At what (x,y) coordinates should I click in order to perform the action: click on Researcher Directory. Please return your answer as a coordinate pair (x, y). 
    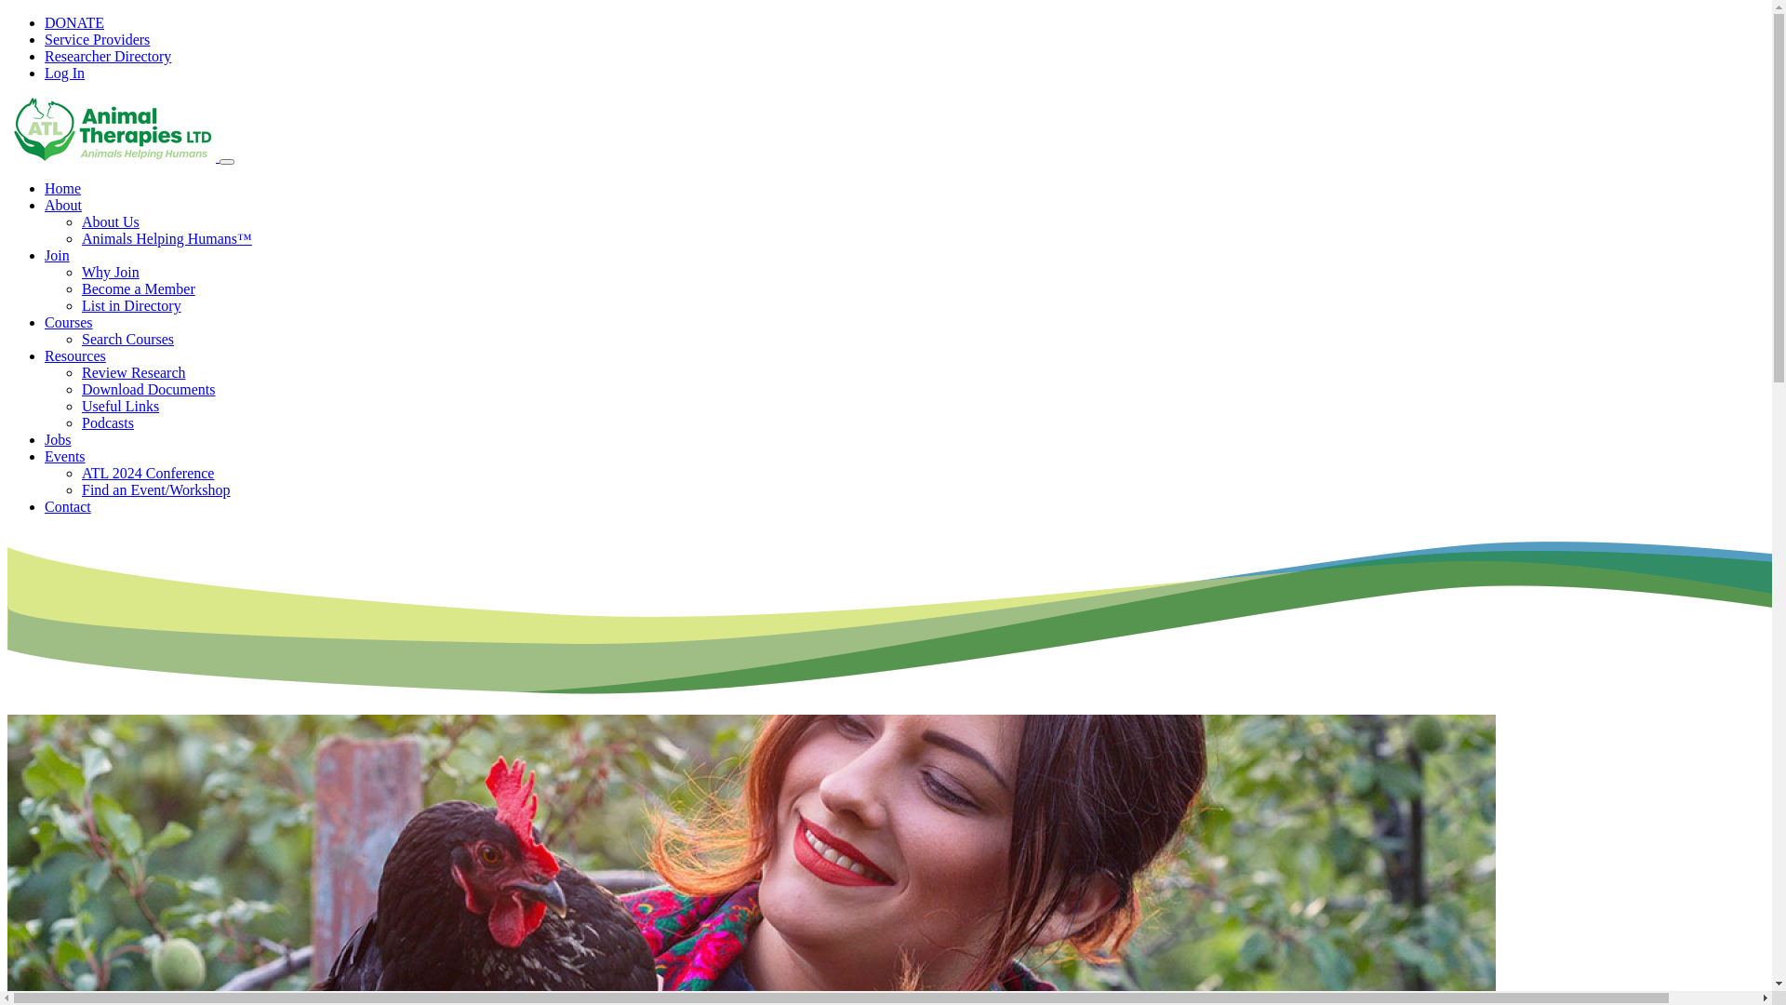
    Looking at the image, I should click on (108, 56).